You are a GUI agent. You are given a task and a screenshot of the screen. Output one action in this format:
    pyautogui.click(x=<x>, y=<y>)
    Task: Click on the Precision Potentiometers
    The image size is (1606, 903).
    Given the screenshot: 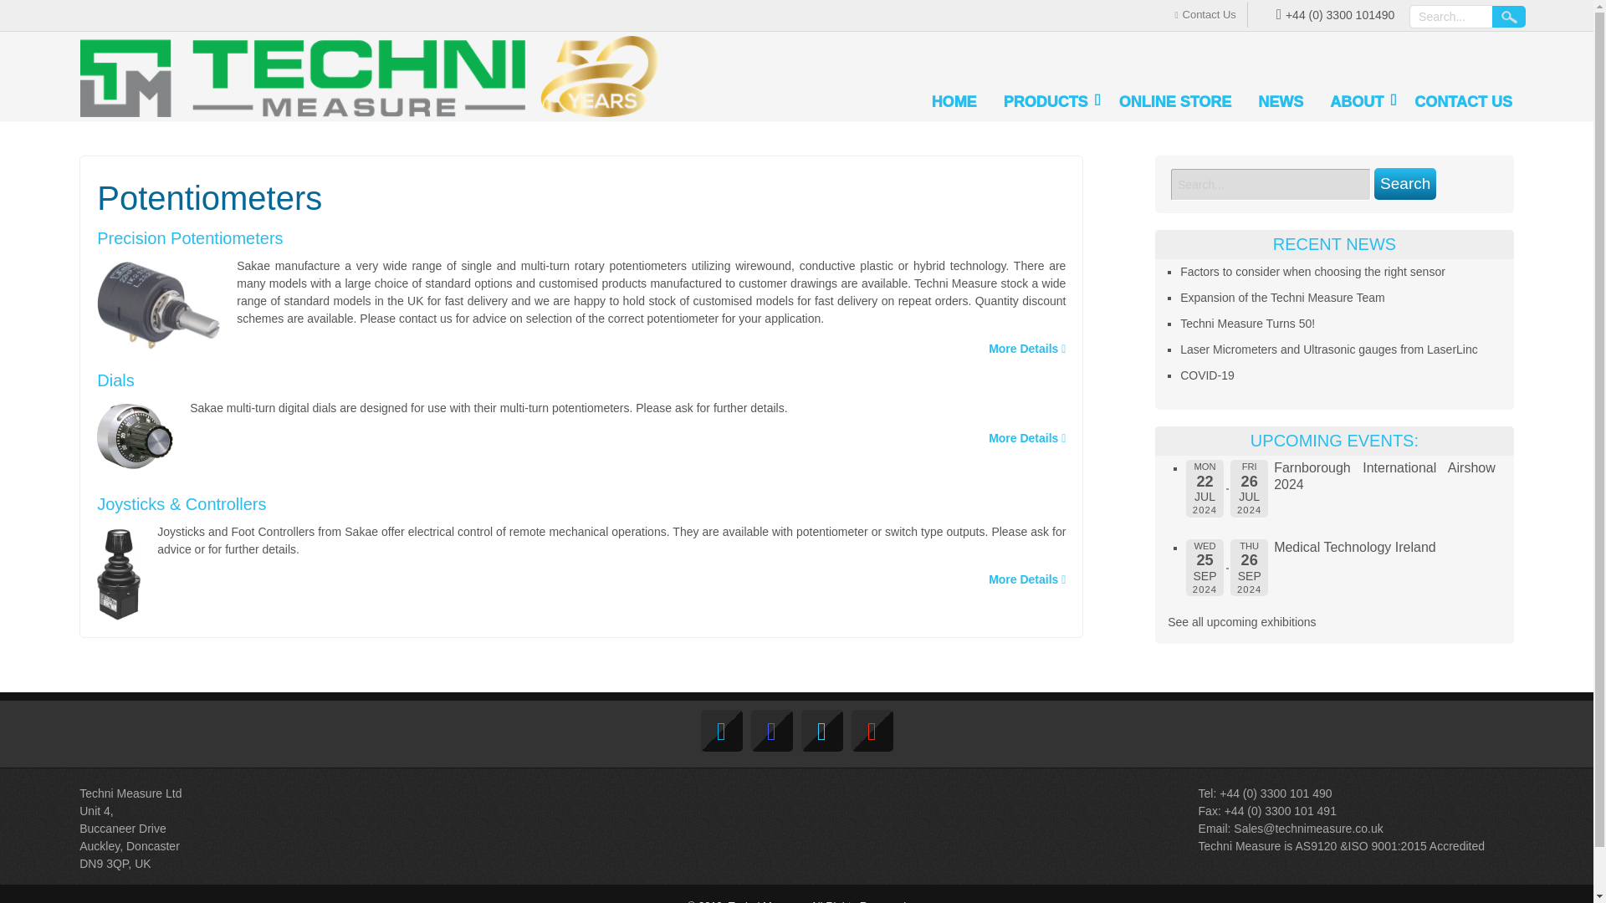 What is the action you would take?
    pyautogui.click(x=189, y=237)
    